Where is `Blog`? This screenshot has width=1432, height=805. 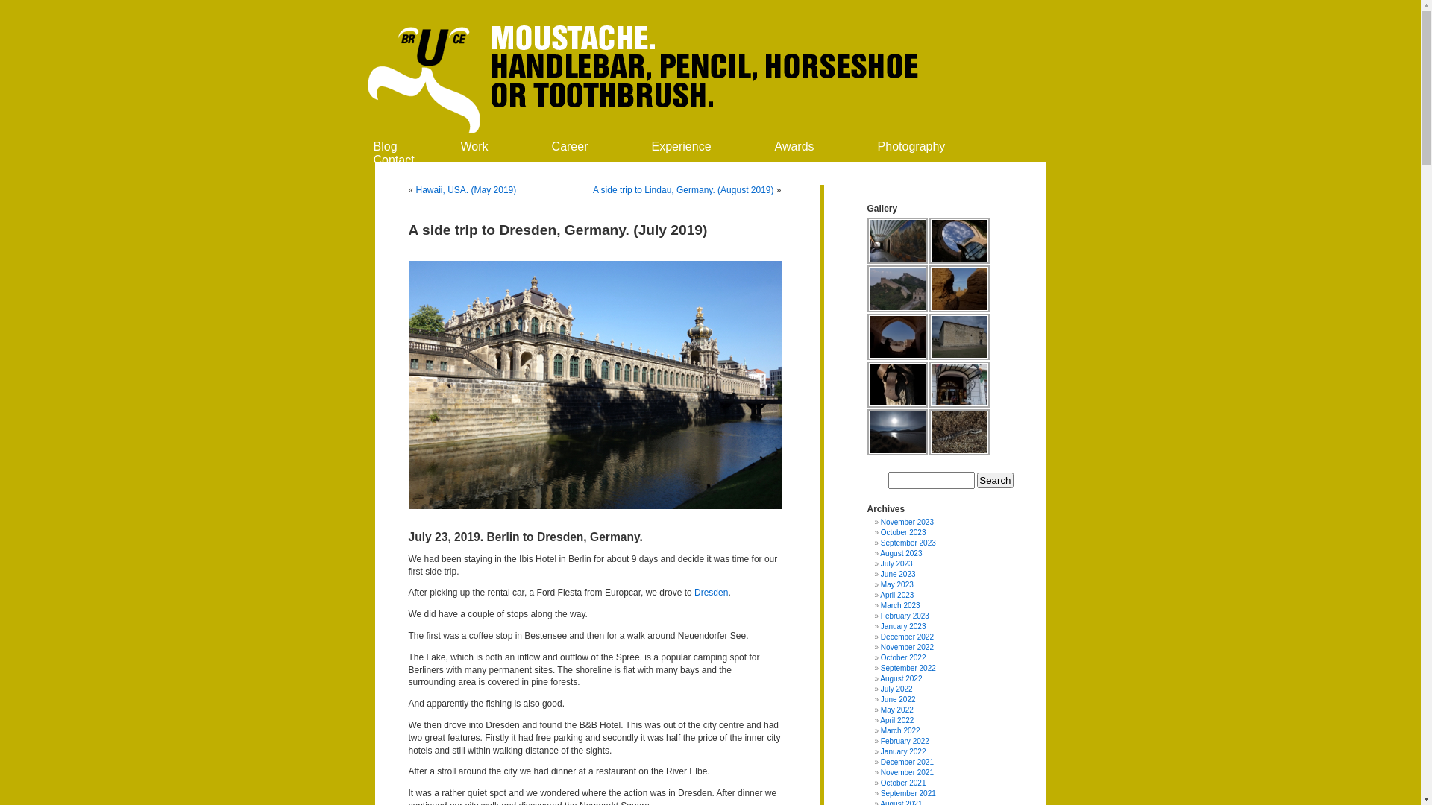
Blog is located at coordinates (385, 146).